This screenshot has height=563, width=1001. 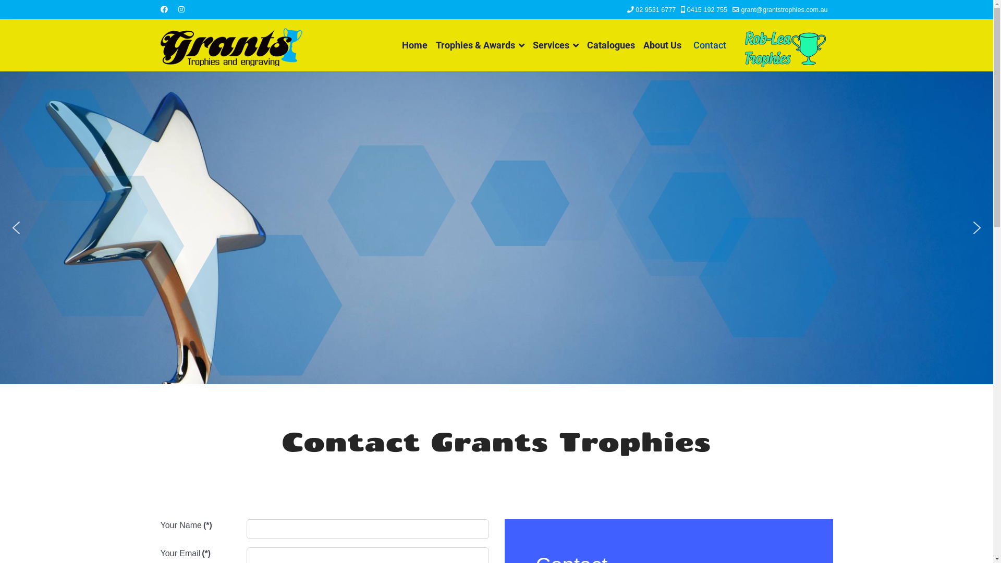 What do you see at coordinates (784, 10) in the screenshot?
I see `grant@grantstrophies.com.au` at bounding box center [784, 10].